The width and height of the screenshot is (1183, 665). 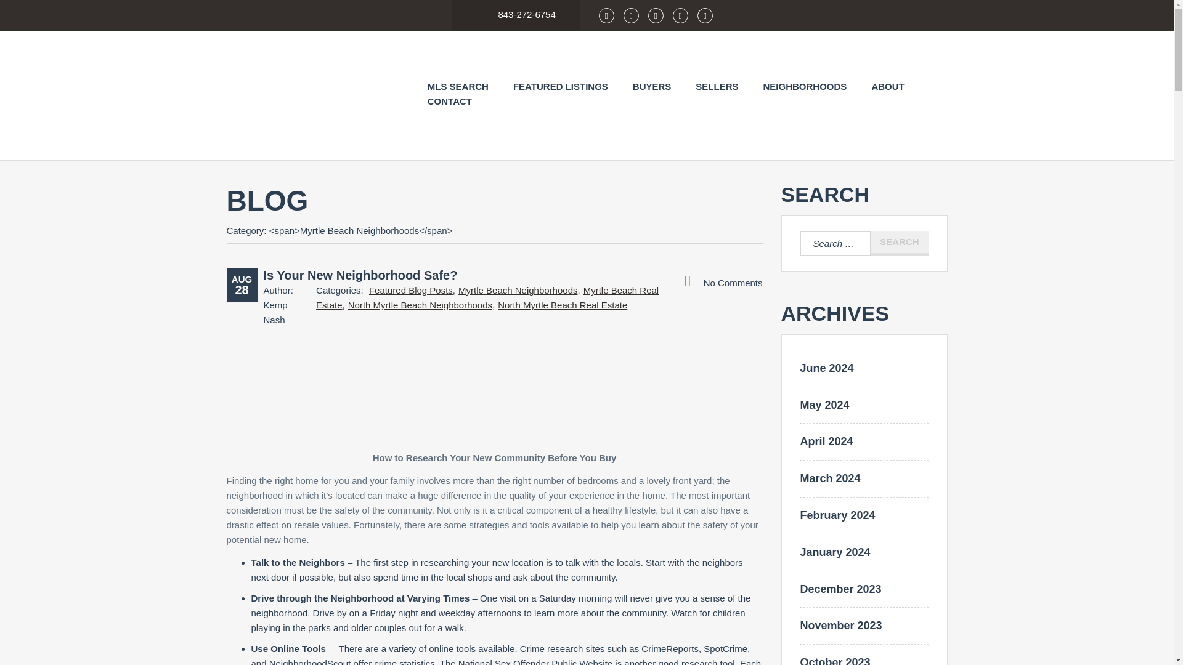 What do you see at coordinates (361, 275) in the screenshot?
I see `Is Your New Neighborhood Safe?` at bounding box center [361, 275].